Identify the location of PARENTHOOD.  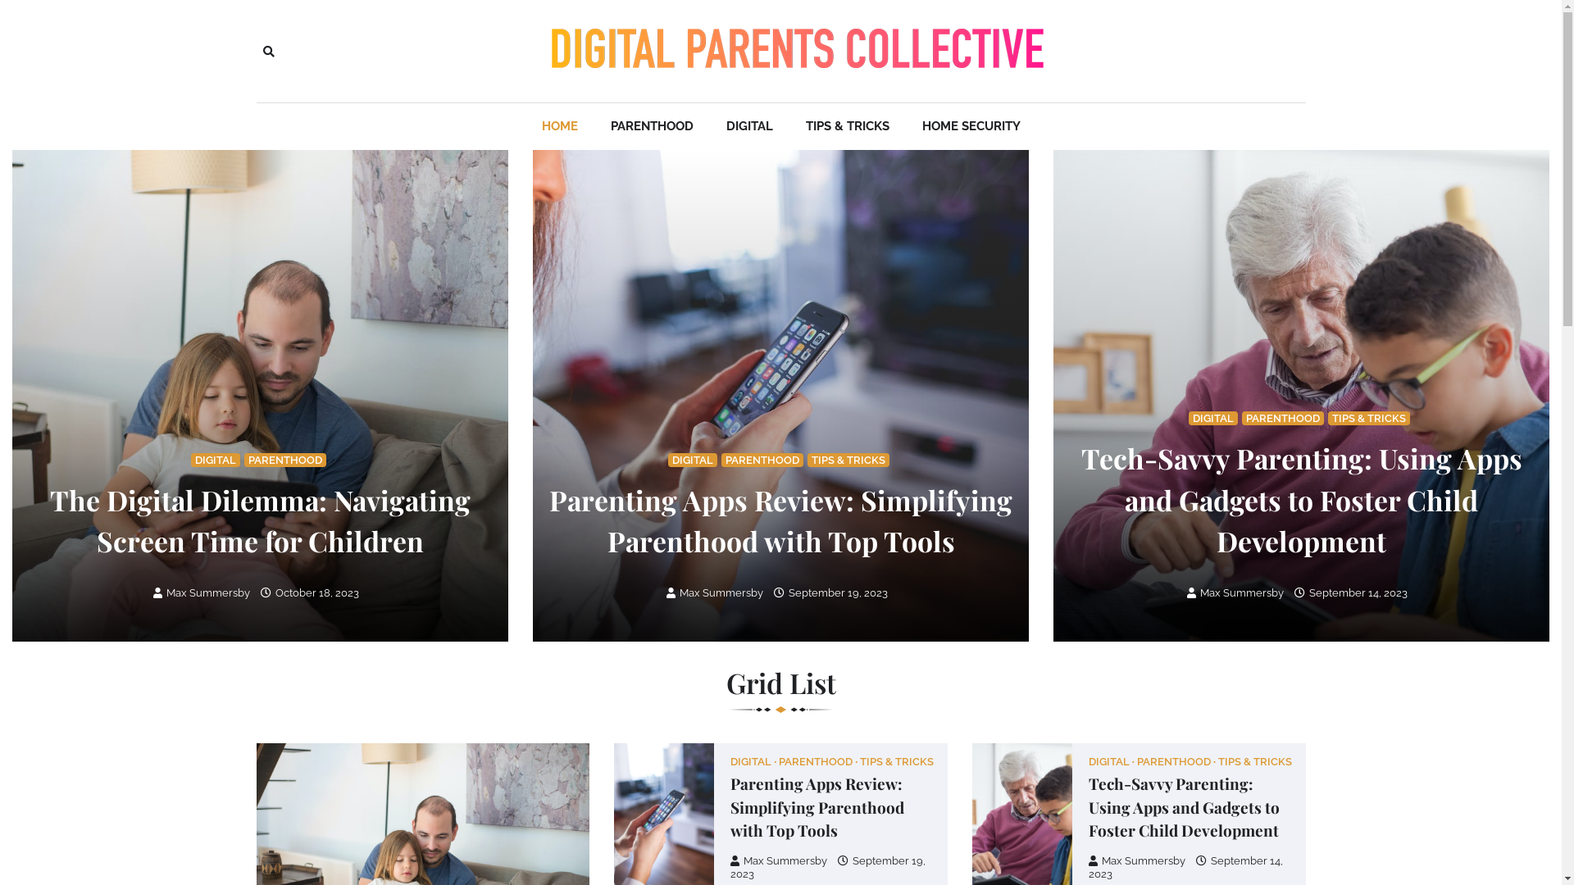
(285, 461).